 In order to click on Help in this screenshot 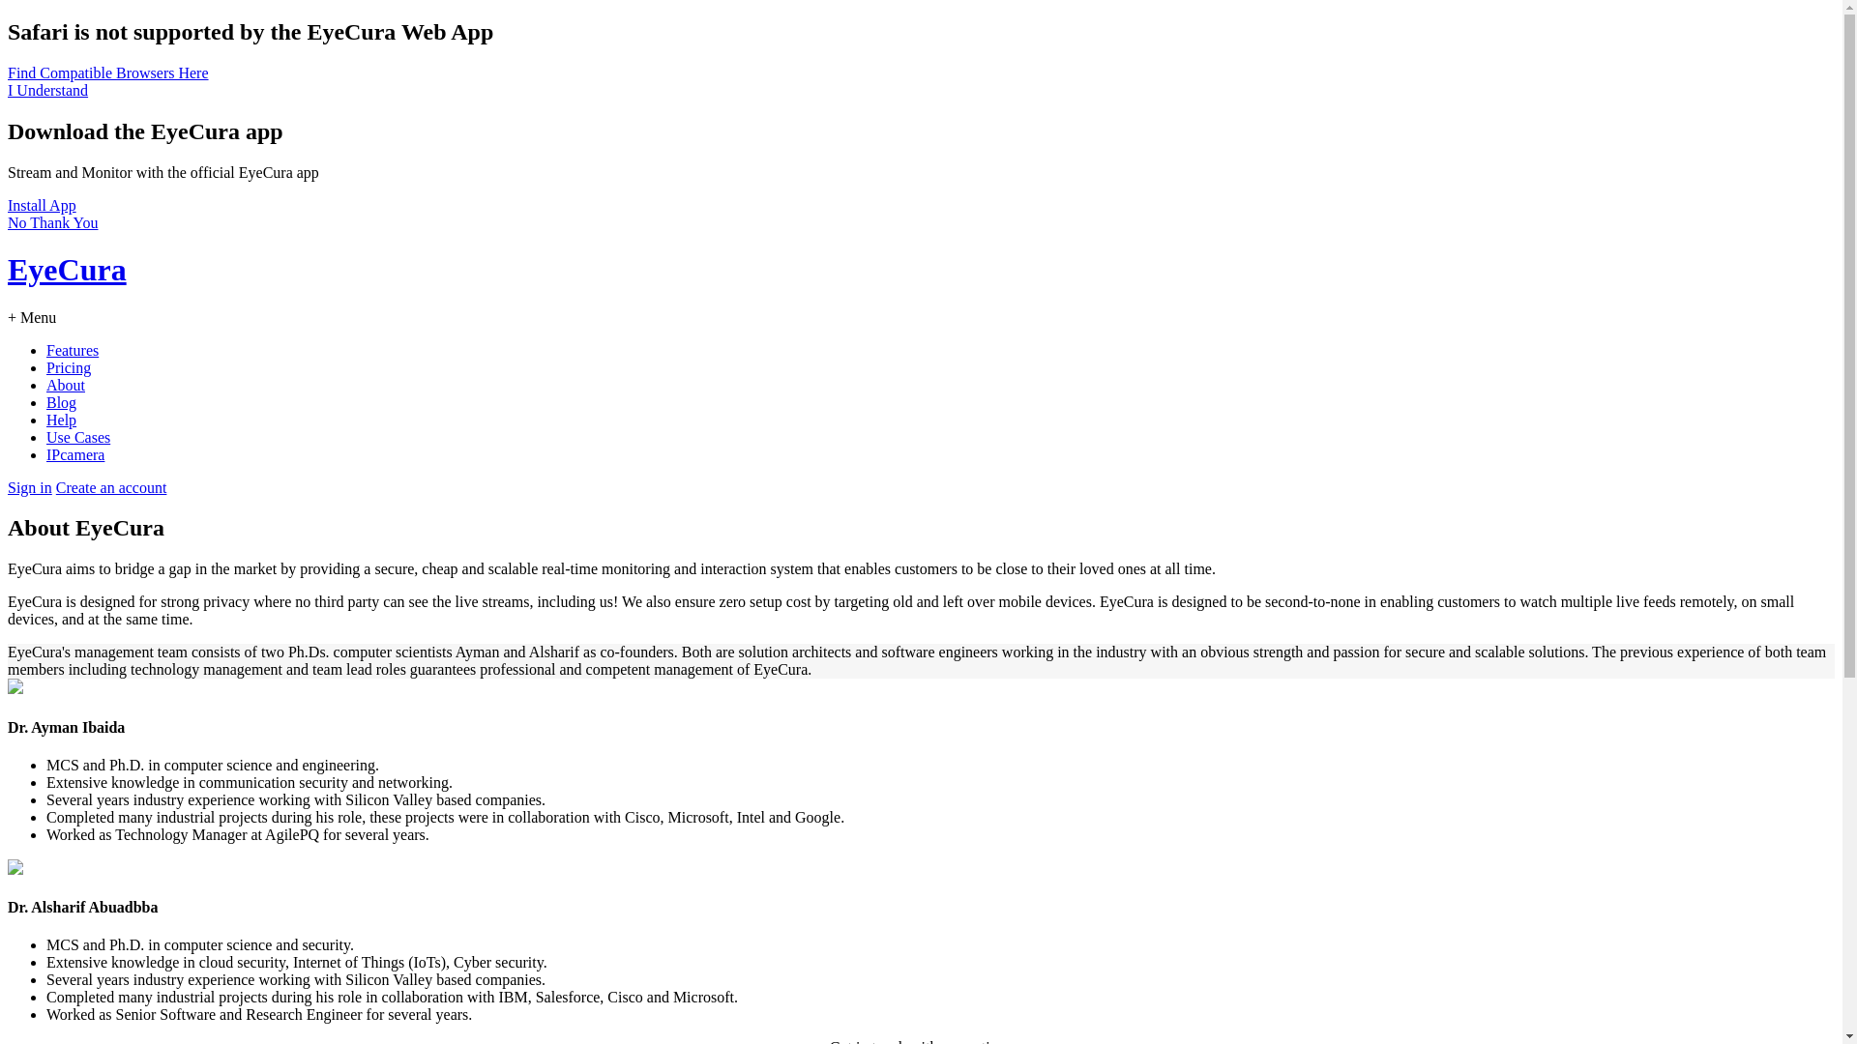, I will do `click(62, 420)`.